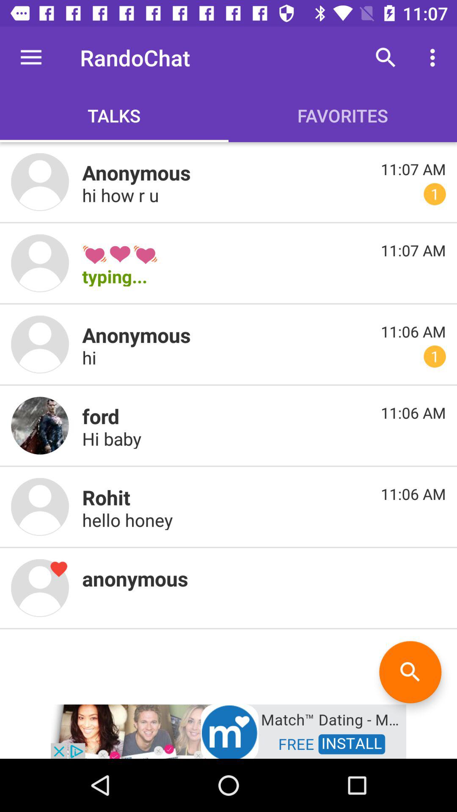  Describe the element at coordinates (40, 507) in the screenshot. I see `profile` at that location.